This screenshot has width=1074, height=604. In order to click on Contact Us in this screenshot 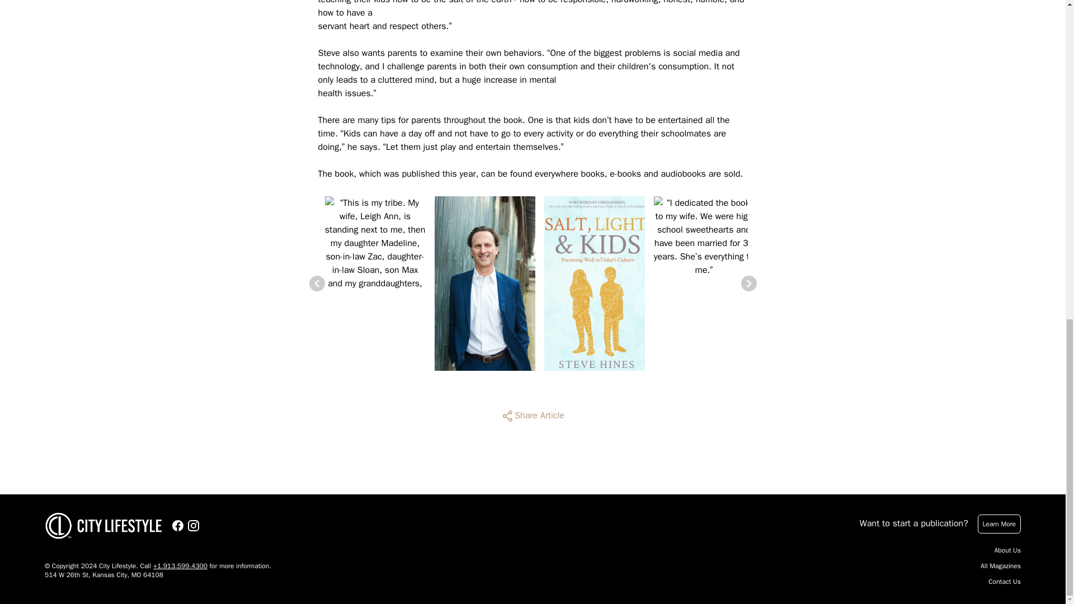, I will do `click(1005, 582)`.